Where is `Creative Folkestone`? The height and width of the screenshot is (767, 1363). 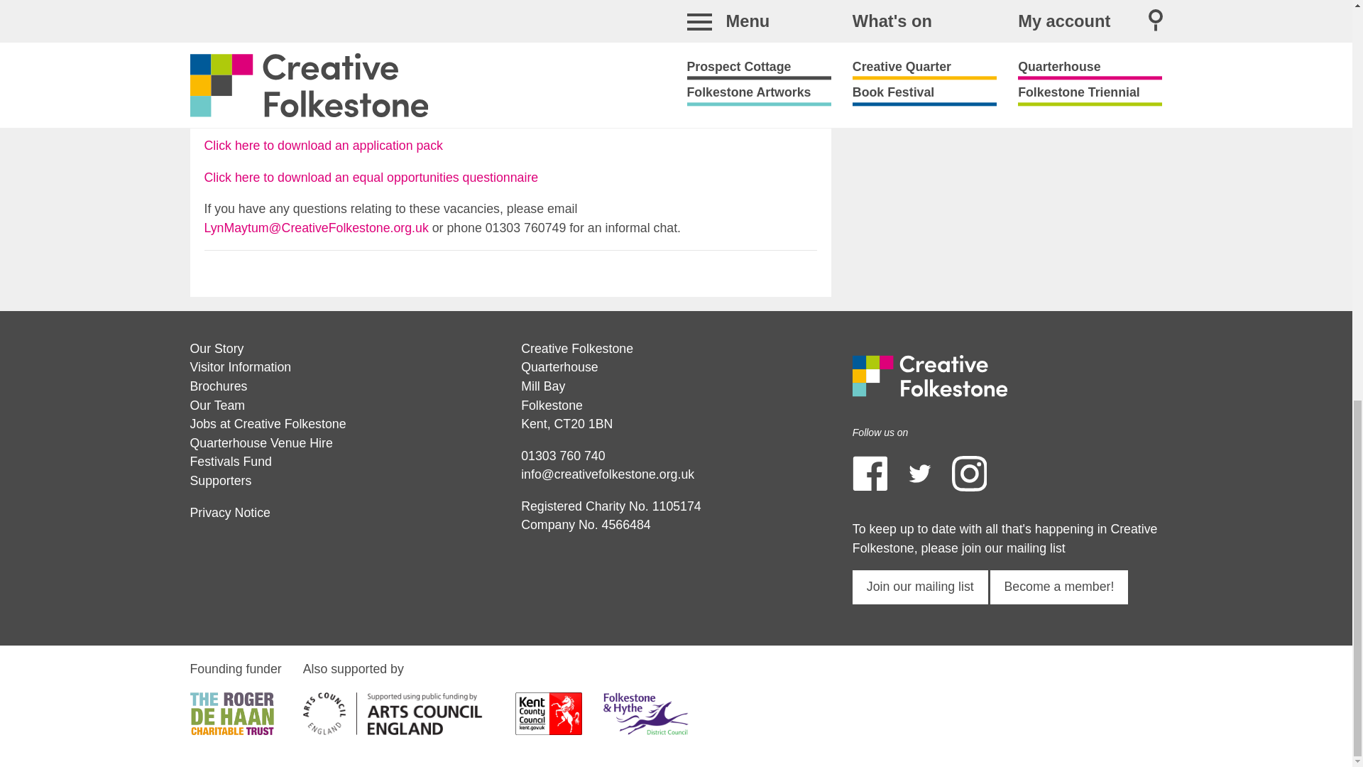 Creative Folkestone is located at coordinates (930, 376).